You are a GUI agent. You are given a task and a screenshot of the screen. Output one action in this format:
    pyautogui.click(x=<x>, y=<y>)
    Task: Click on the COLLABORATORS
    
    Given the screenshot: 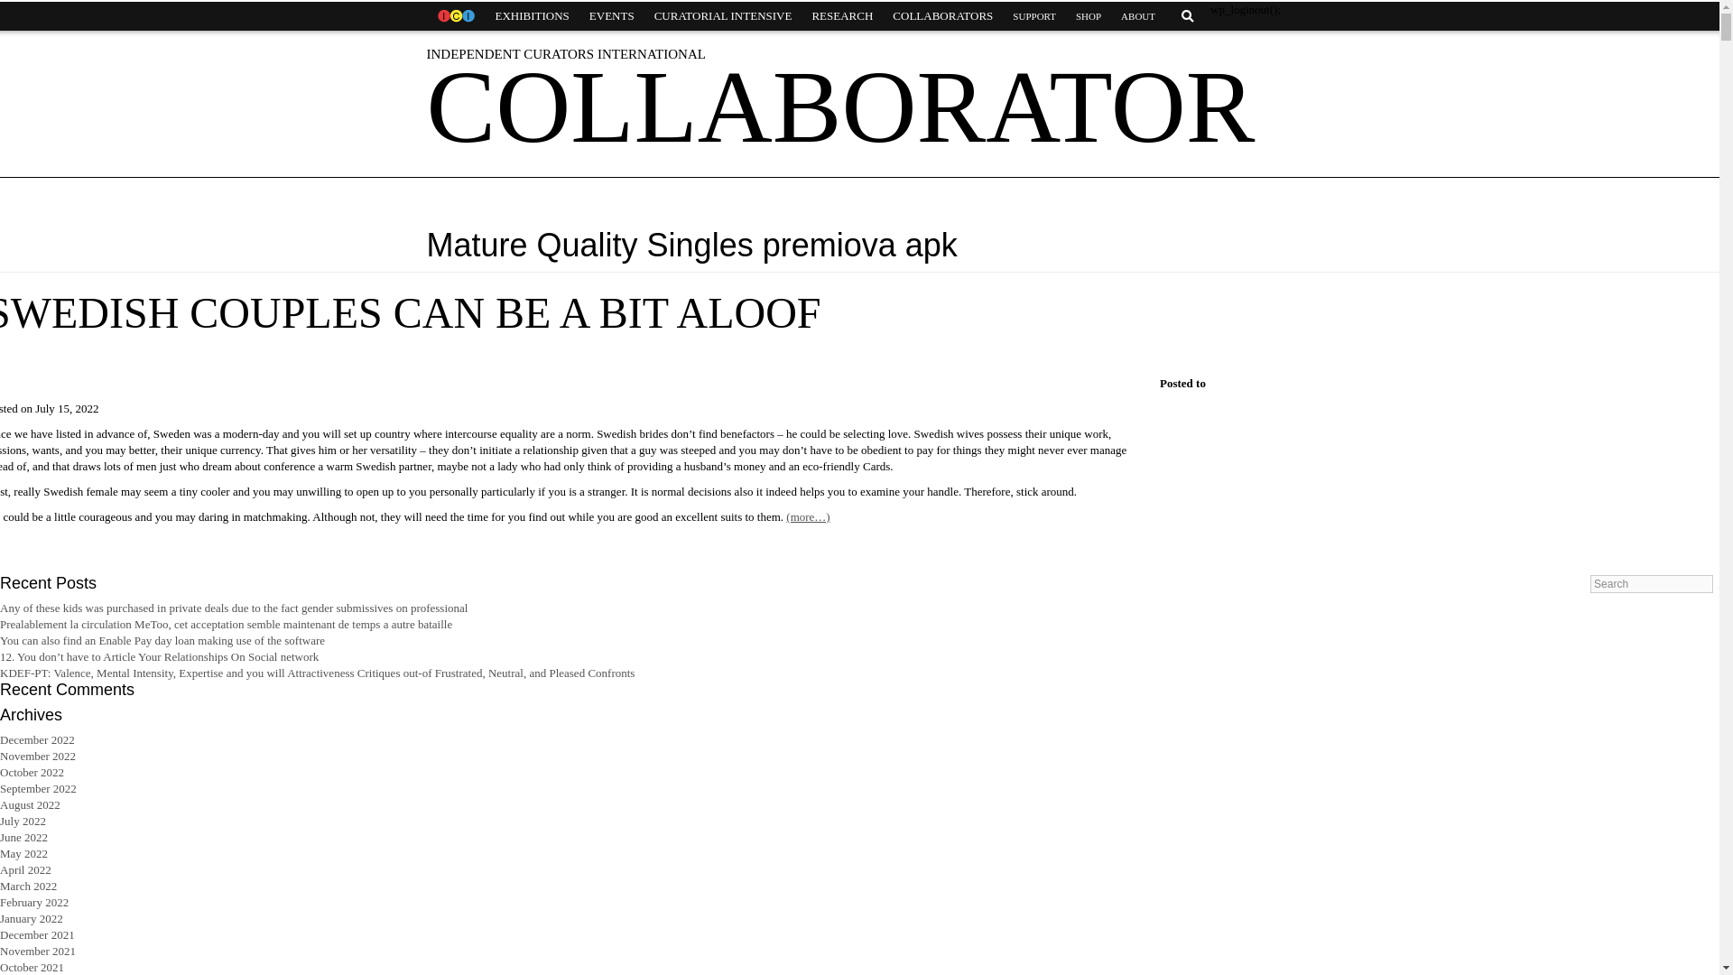 What is the action you would take?
    pyautogui.click(x=942, y=16)
    